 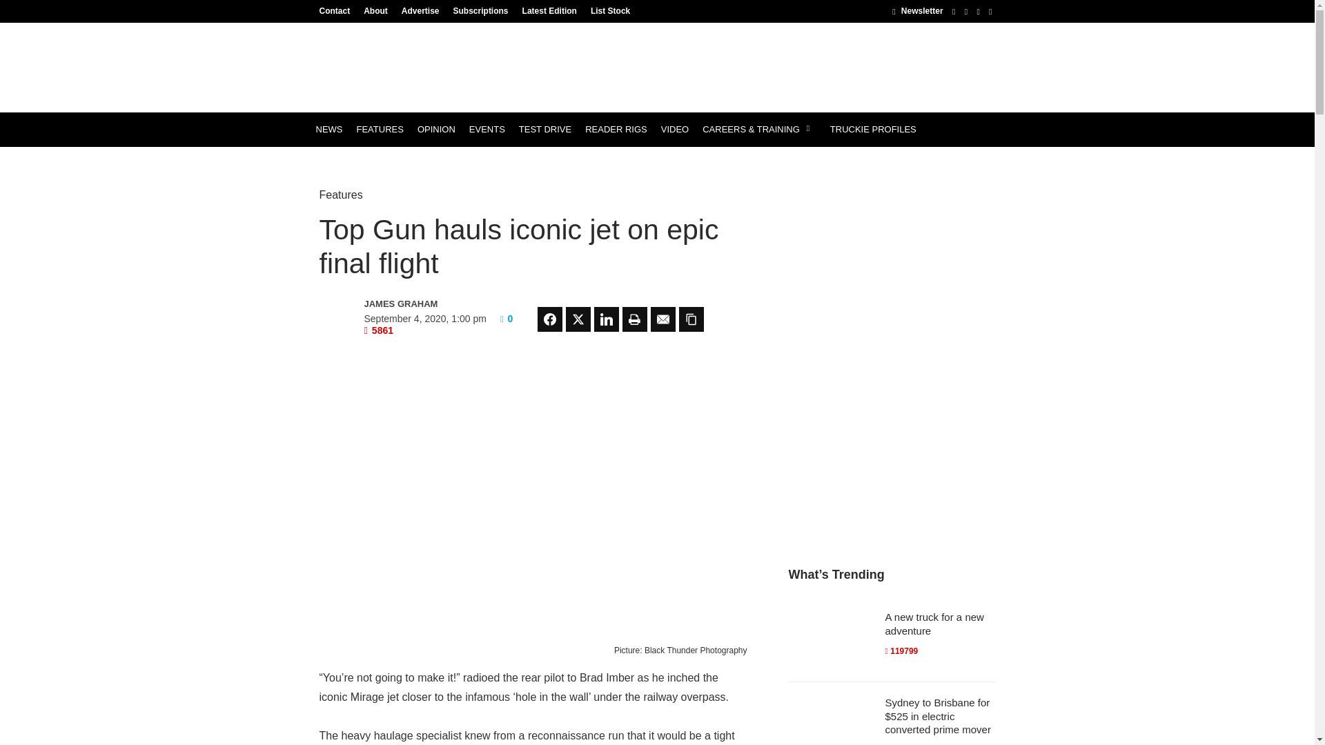 I want to click on MARKETPLACE, so click(x=349, y=164).